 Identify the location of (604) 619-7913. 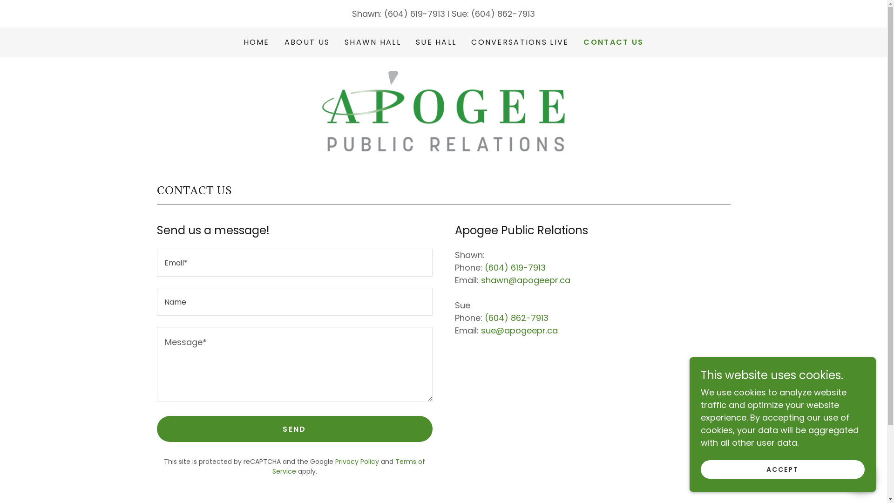
(414, 14).